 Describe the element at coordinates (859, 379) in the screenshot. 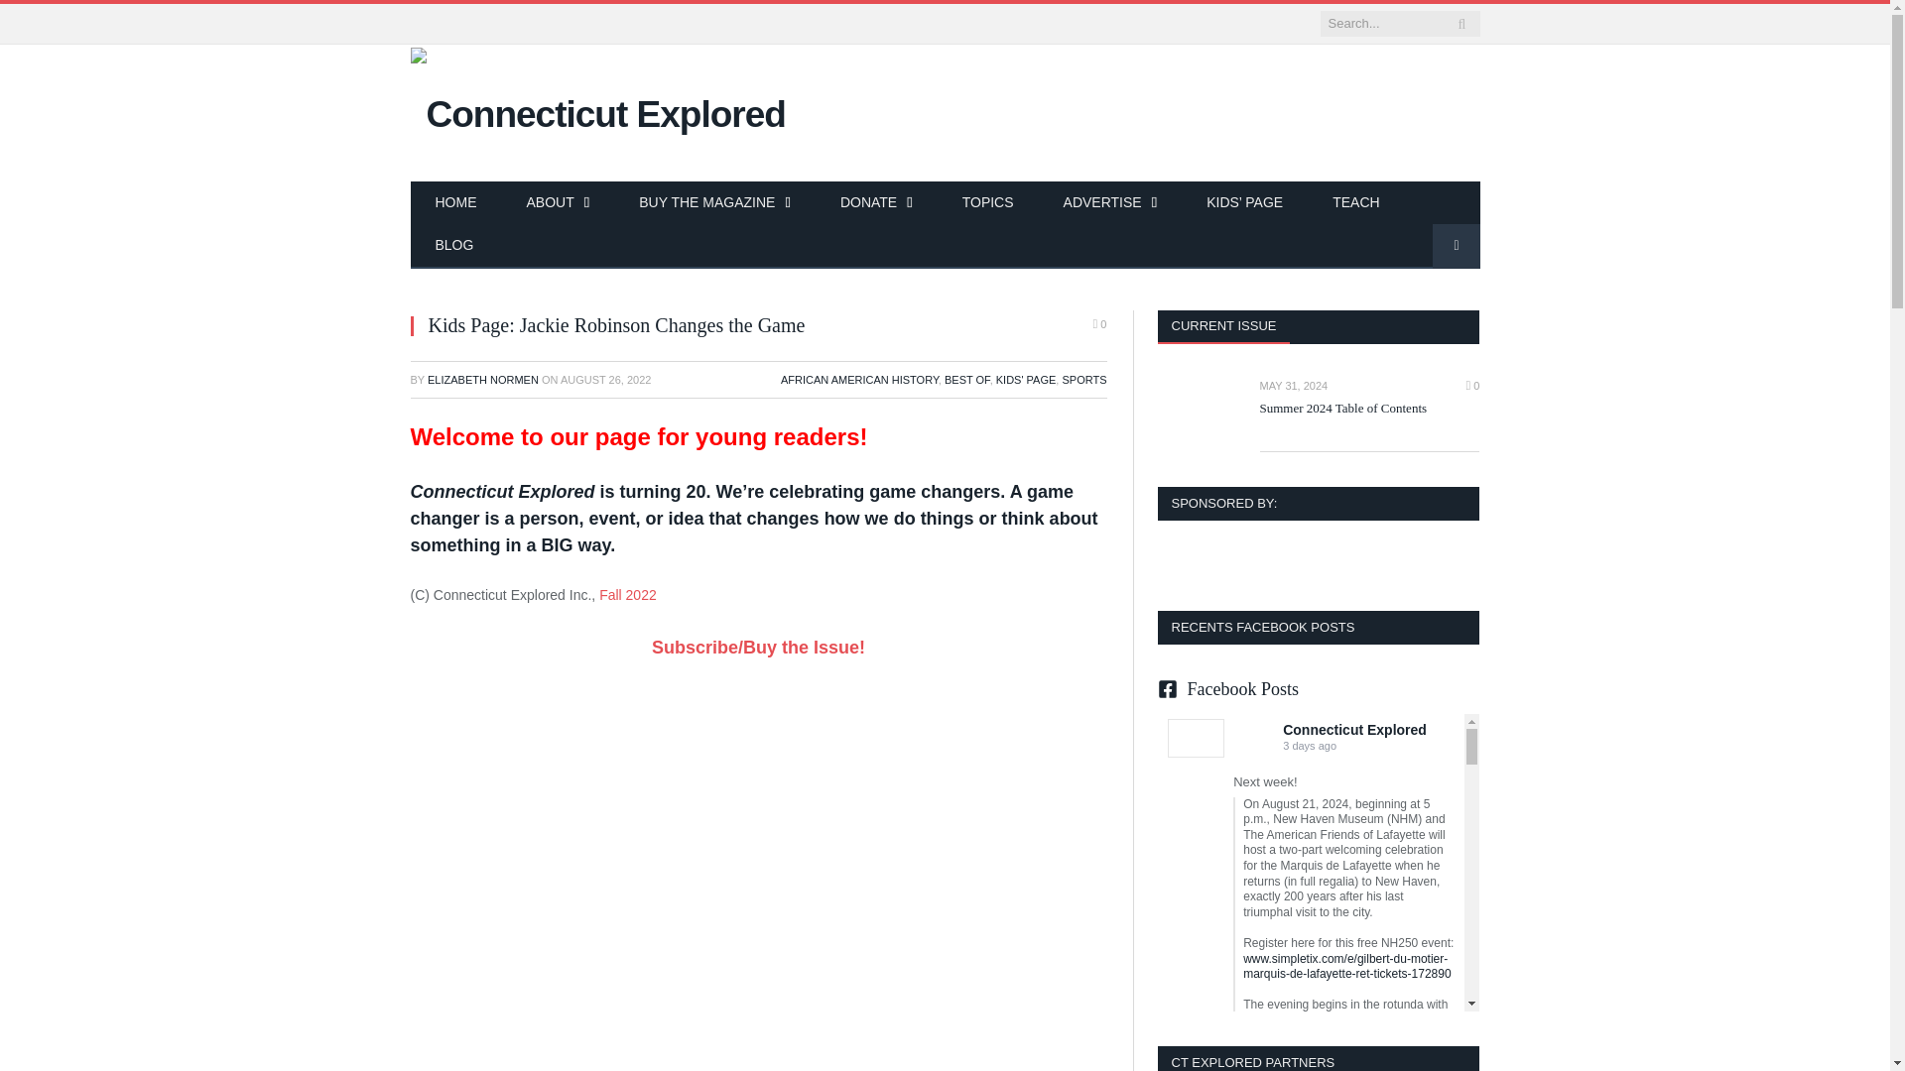

I see `AFRICAN AMERICAN HISTORY` at that location.